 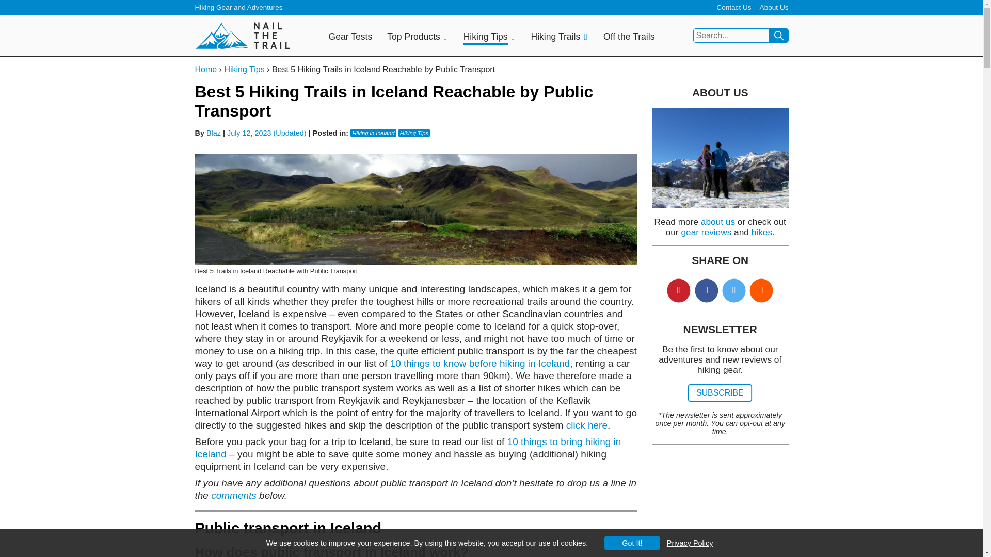 I want to click on Share on Facebook, so click(x=707, y=292).